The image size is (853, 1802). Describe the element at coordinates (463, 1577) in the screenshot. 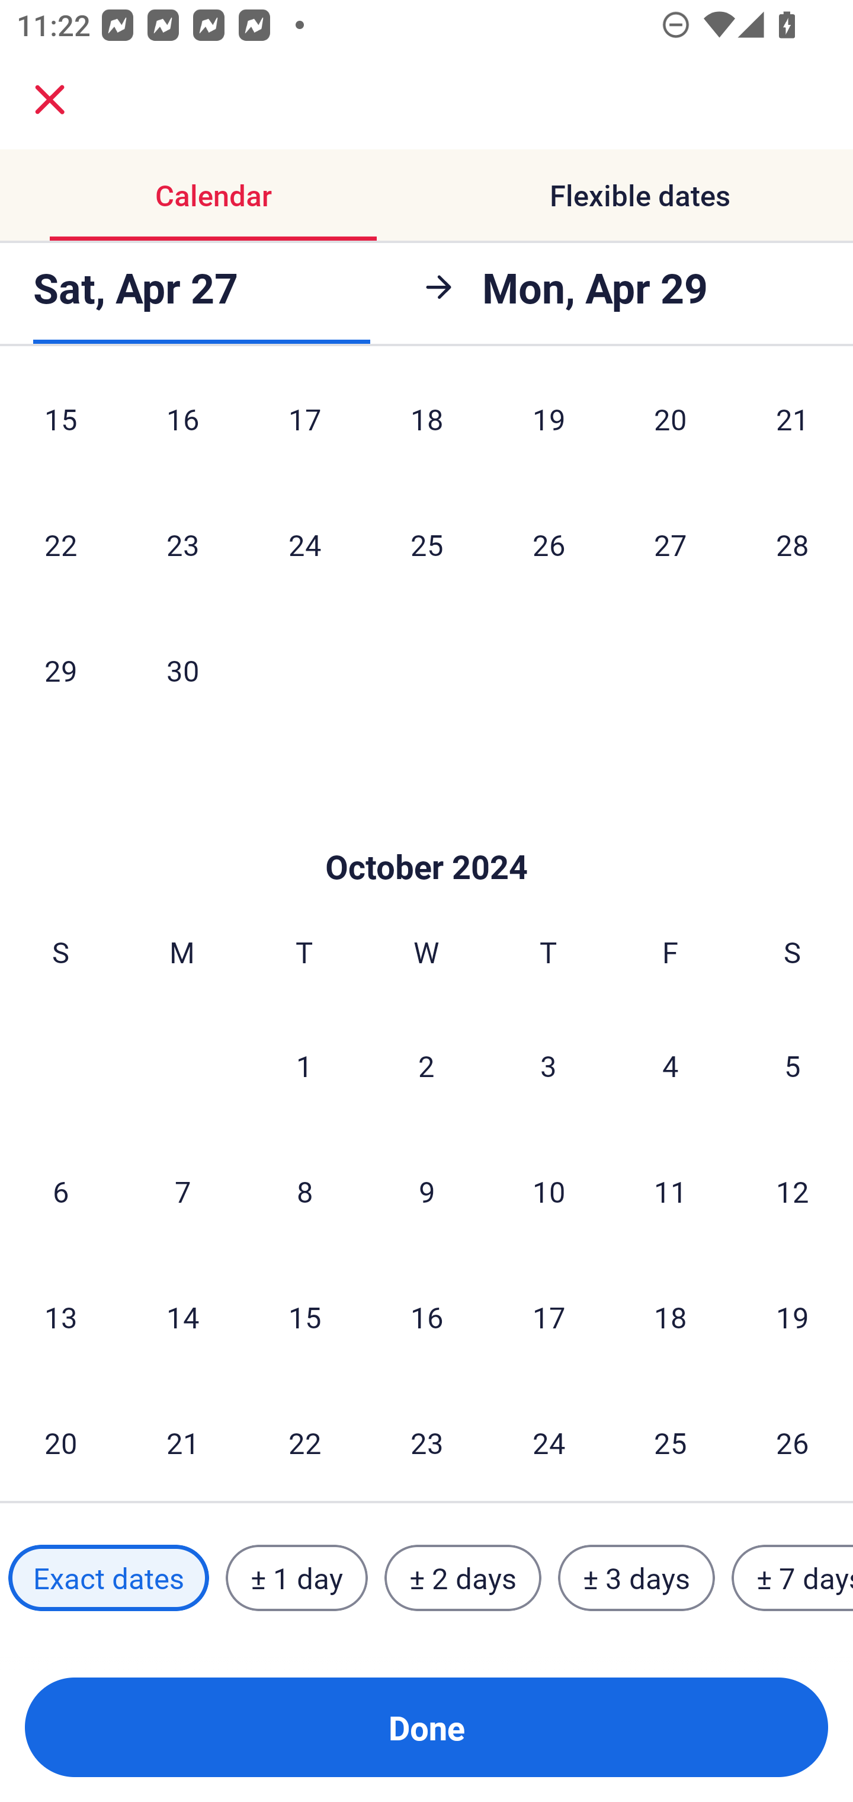

I see `± 2 days` at that location.